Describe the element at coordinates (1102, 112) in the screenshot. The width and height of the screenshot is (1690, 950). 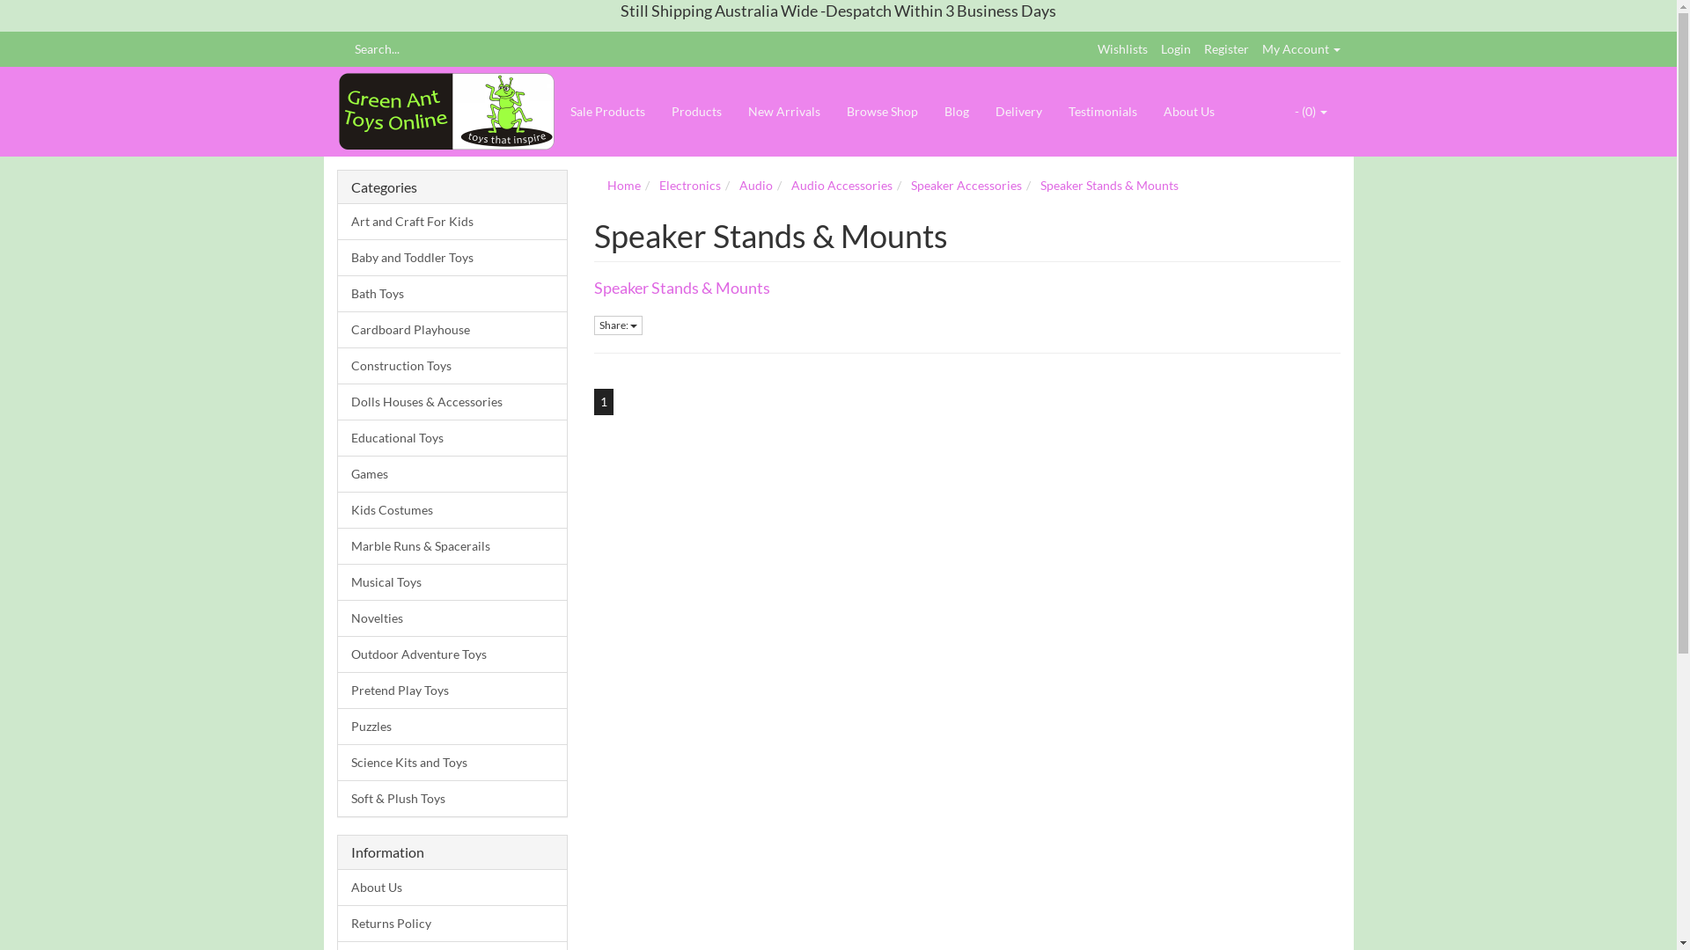
I see `Testimonials` at that location.